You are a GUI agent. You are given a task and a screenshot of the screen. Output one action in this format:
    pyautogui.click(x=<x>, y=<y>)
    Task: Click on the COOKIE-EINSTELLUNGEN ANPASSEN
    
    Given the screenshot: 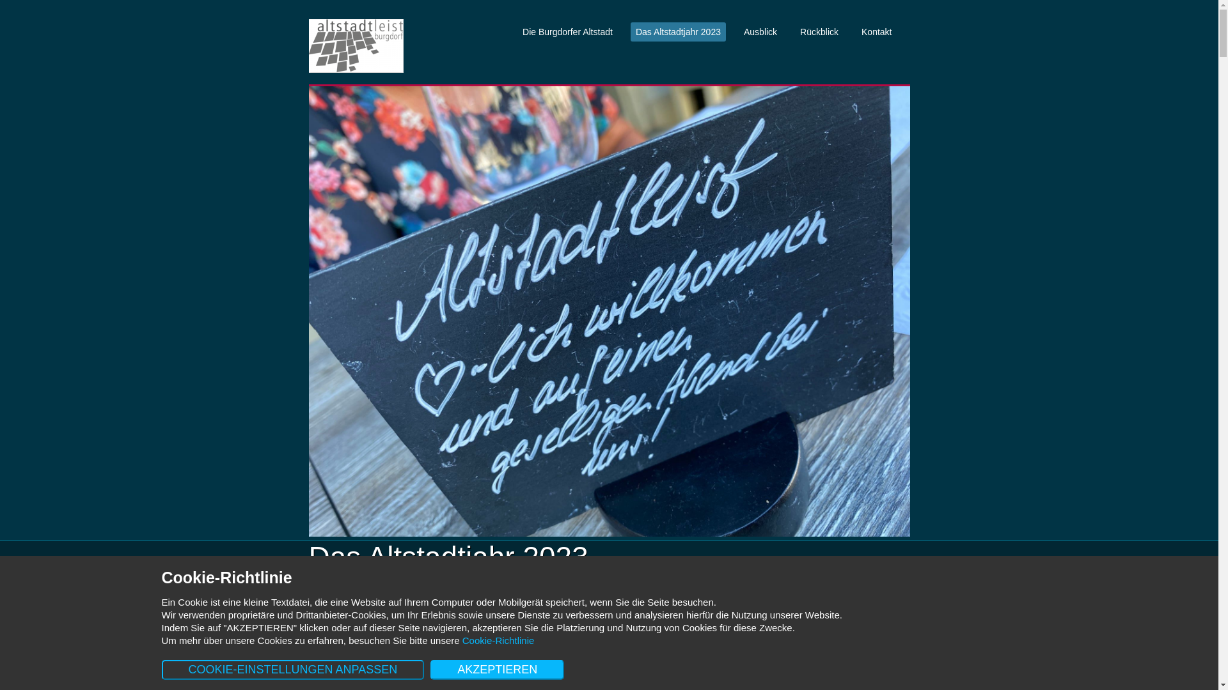 What is the action you would take?
    pyautogui.click(x=293, y=670)
    